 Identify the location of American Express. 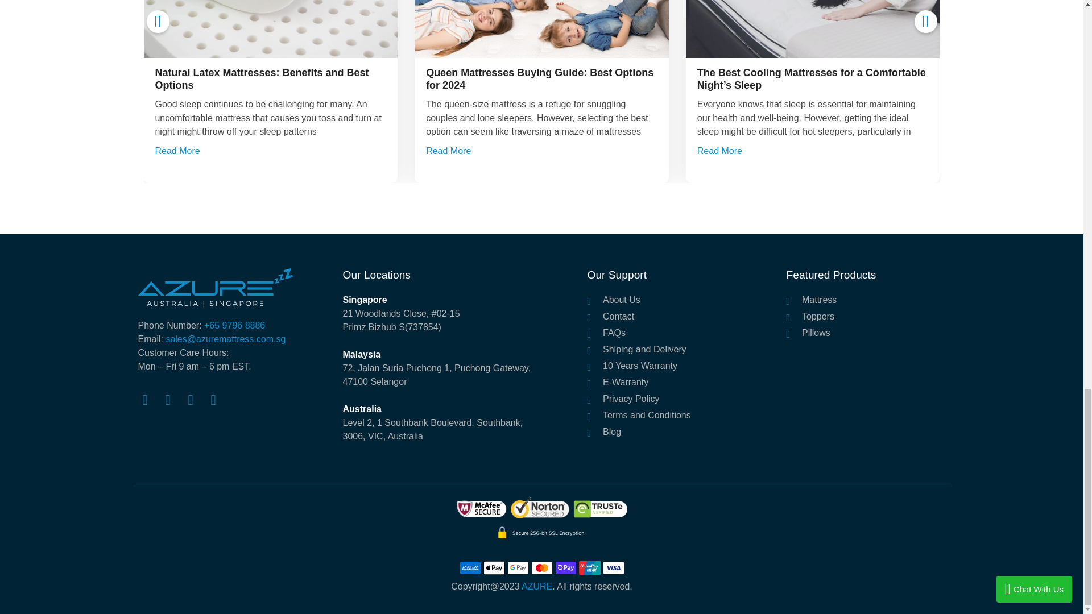
(470, 567).